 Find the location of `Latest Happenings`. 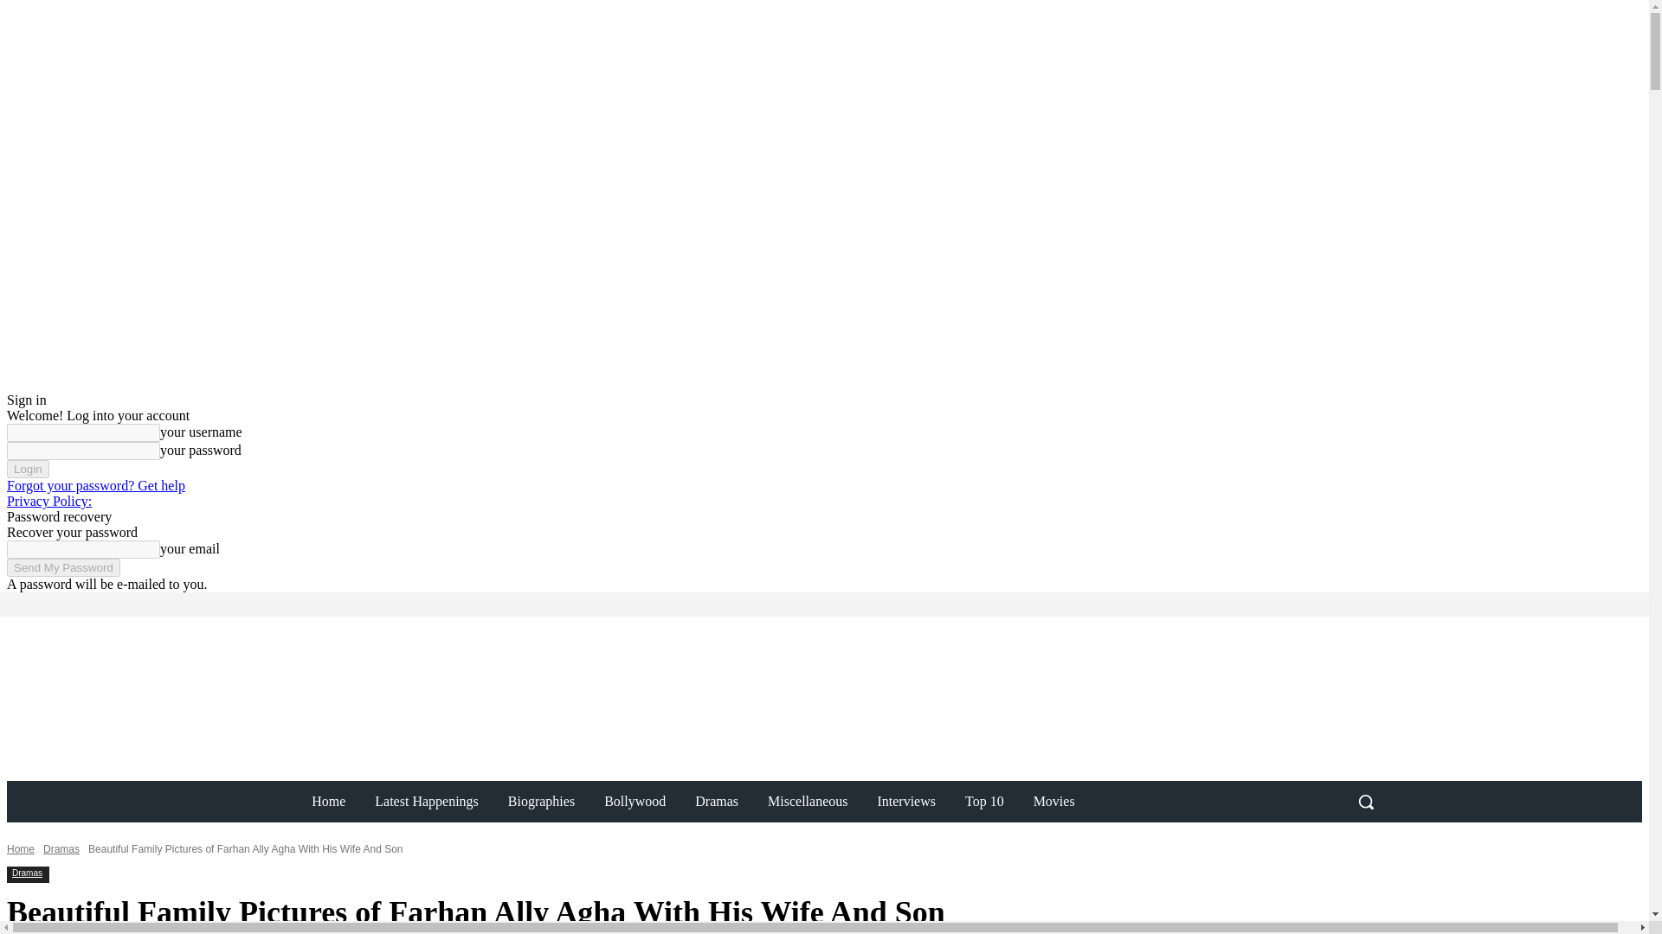

Latest Happenings is located at coordinates (427, 801).